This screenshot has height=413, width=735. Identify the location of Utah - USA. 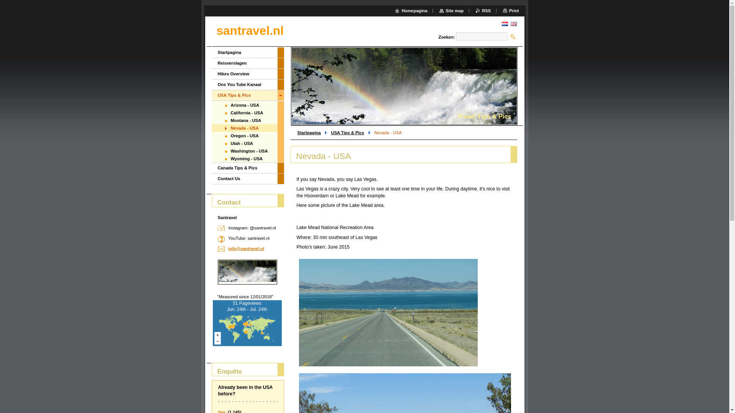
(244, 143).